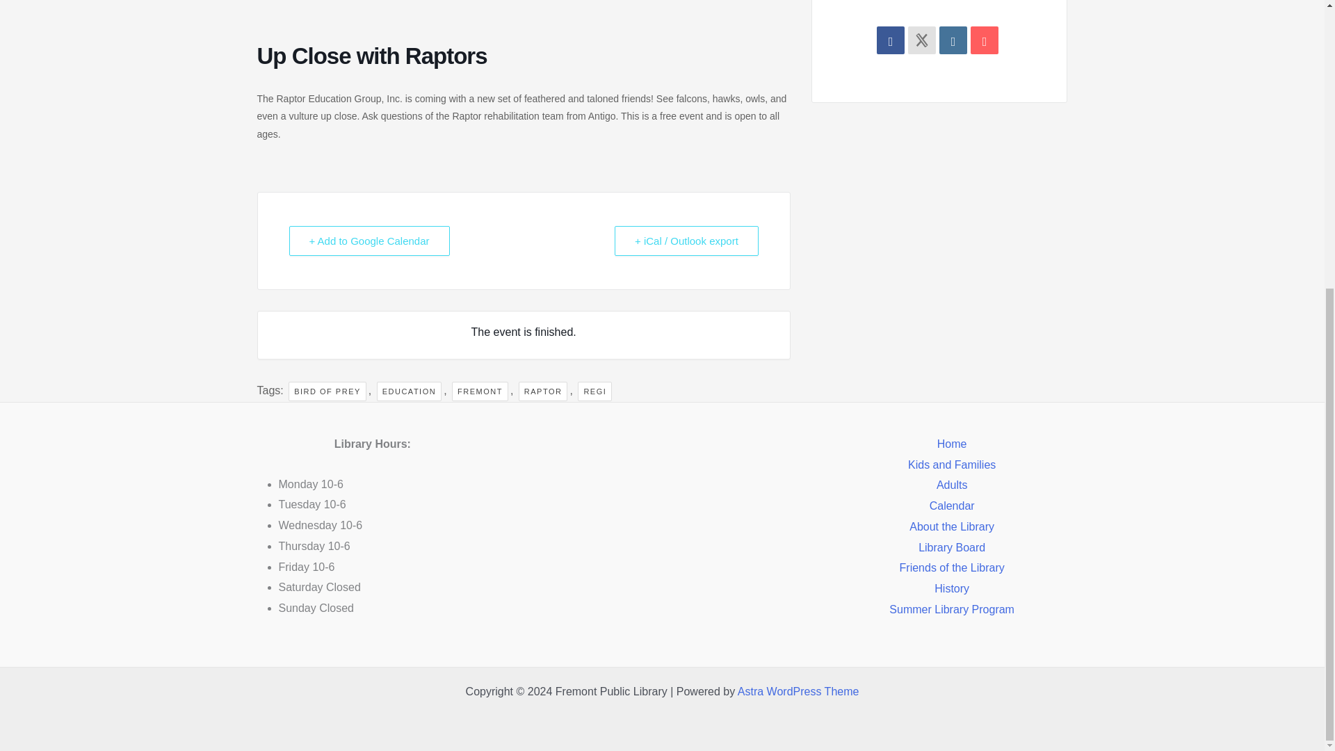 The height and width of the screenshot is (751, 1335). What do you see at coordinates (327, 391) in the screenshot?
I see `BIRD OF PREY` at bounding box center [327, 391].